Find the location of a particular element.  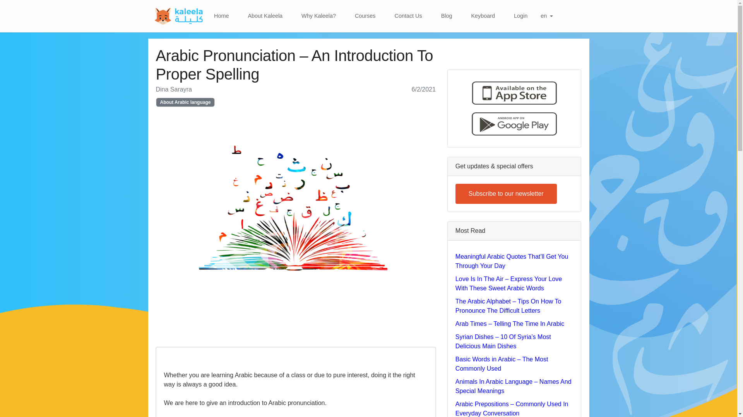

Login is located at coordinates (520, 16).